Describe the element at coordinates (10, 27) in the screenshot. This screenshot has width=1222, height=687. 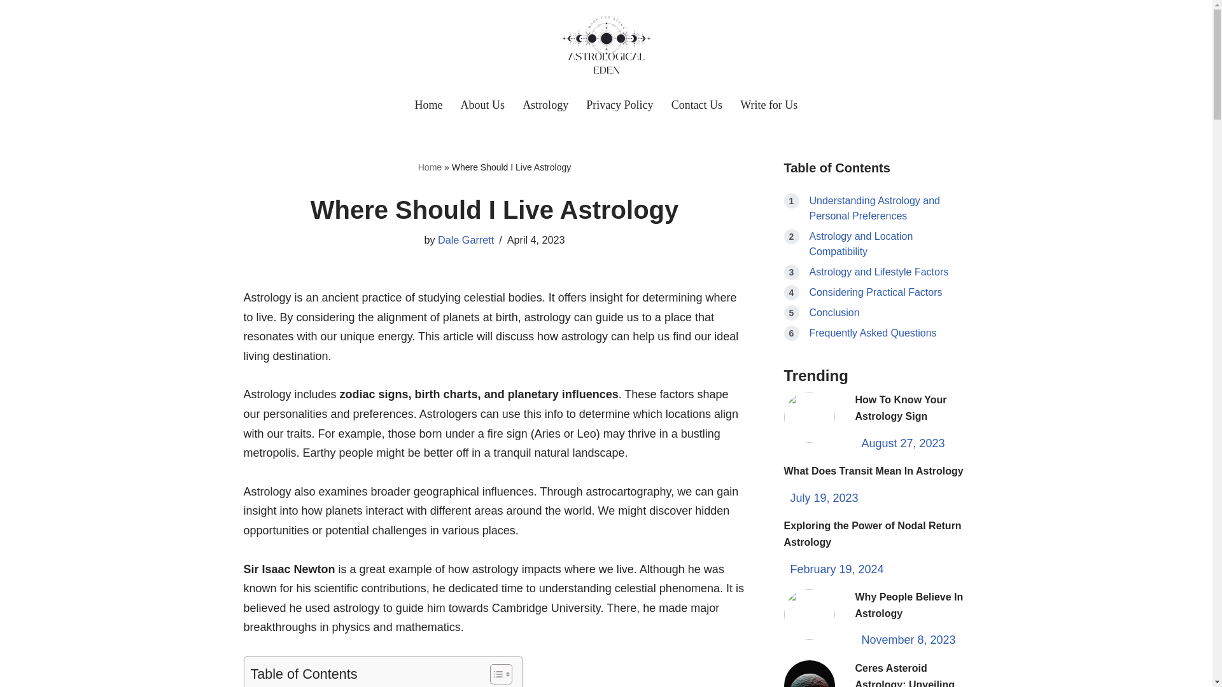
I see `Skip to content` at that location.